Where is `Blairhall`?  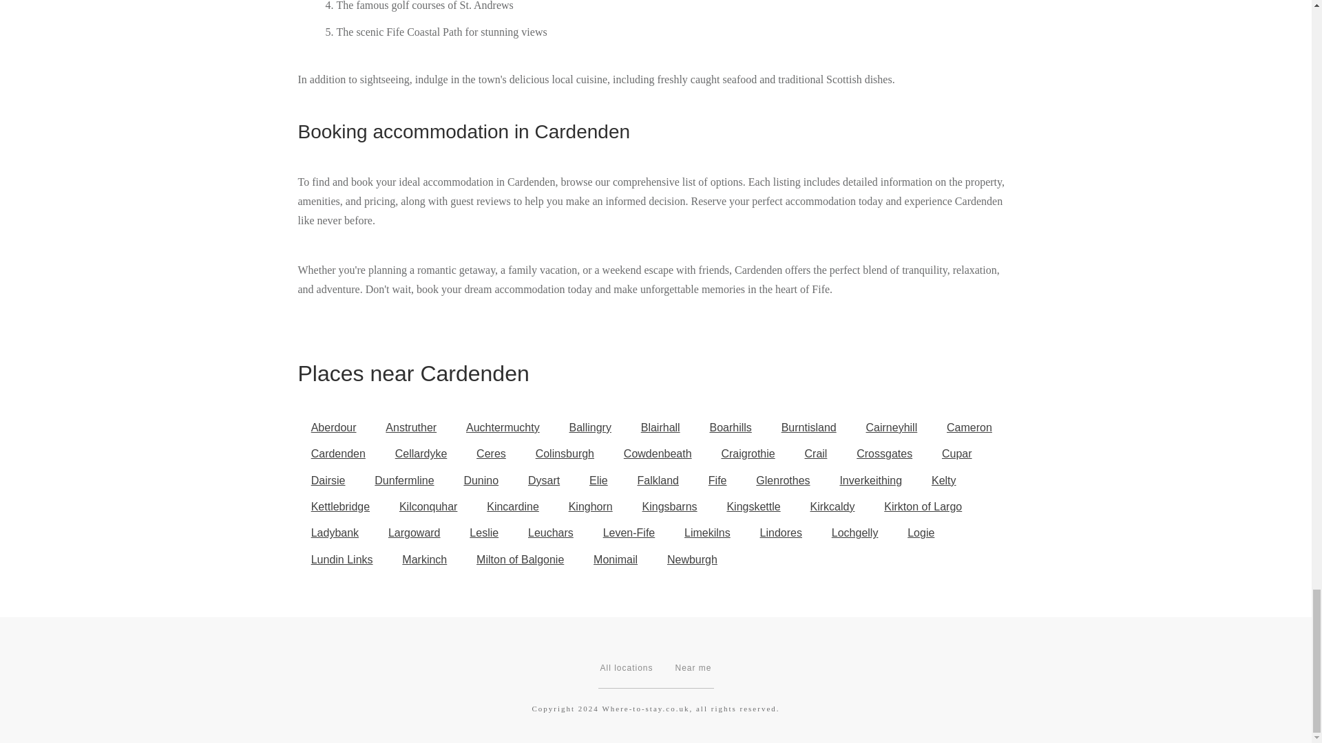 Blairhall is located at coordinates (660, 428).